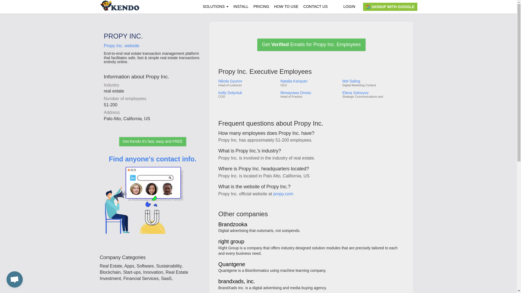 This screenshot has height=293, width=521. Describe the element at coordinates (233, 225) in the screenshot. I see `Brandzooka` at that location.